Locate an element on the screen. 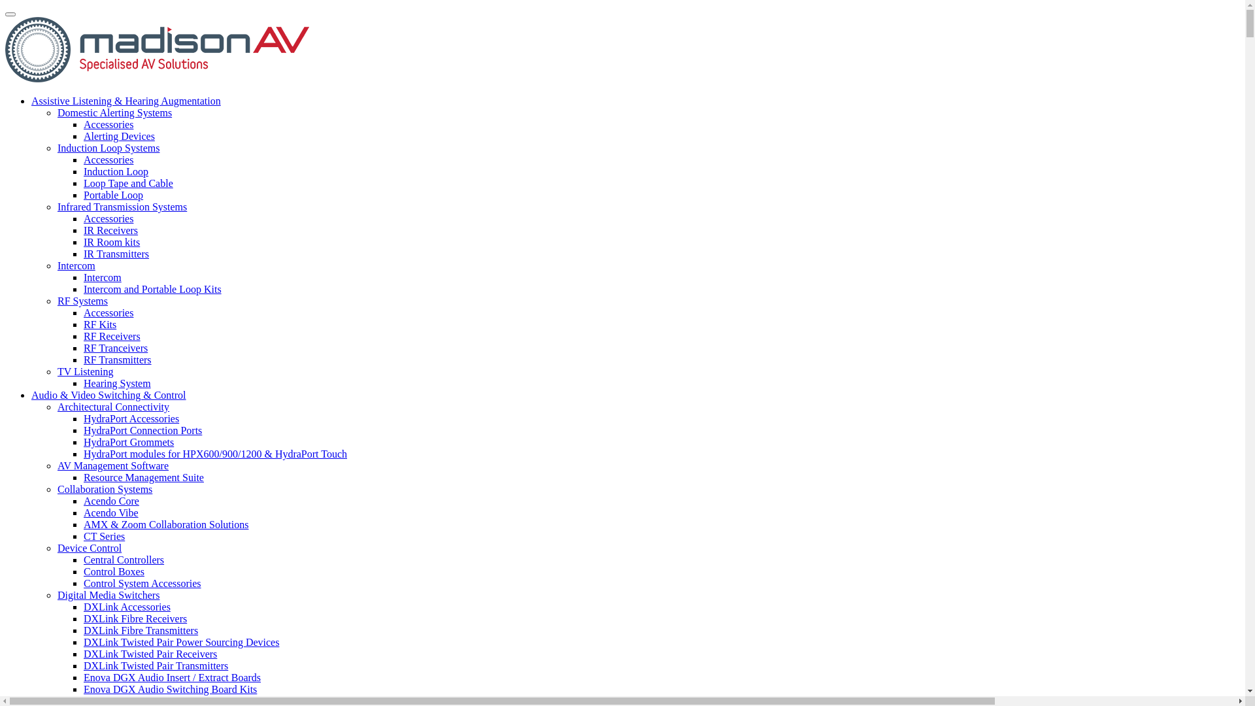 The image size is (1255, 706). AMX & Zoom Collaboration Solutions is located at coordinates (166, 524).